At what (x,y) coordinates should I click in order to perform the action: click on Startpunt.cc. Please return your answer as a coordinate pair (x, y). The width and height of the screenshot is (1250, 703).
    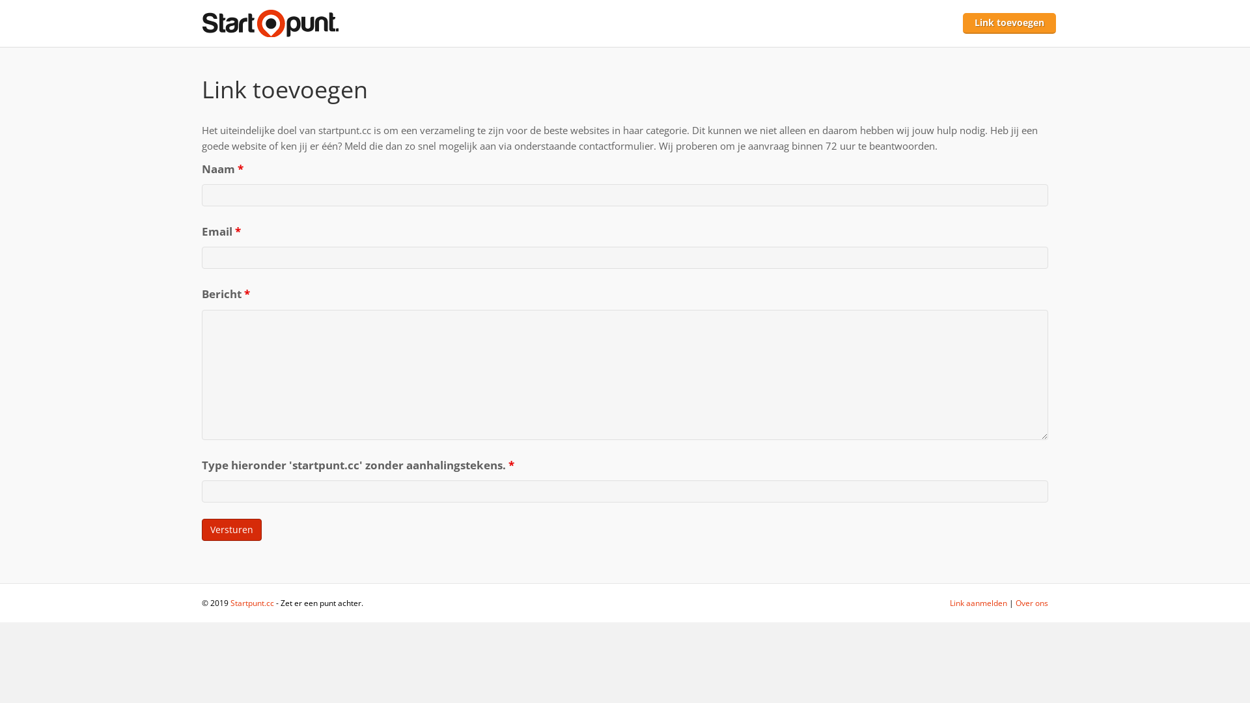
    Looking at the image, I should click on (253, 603).